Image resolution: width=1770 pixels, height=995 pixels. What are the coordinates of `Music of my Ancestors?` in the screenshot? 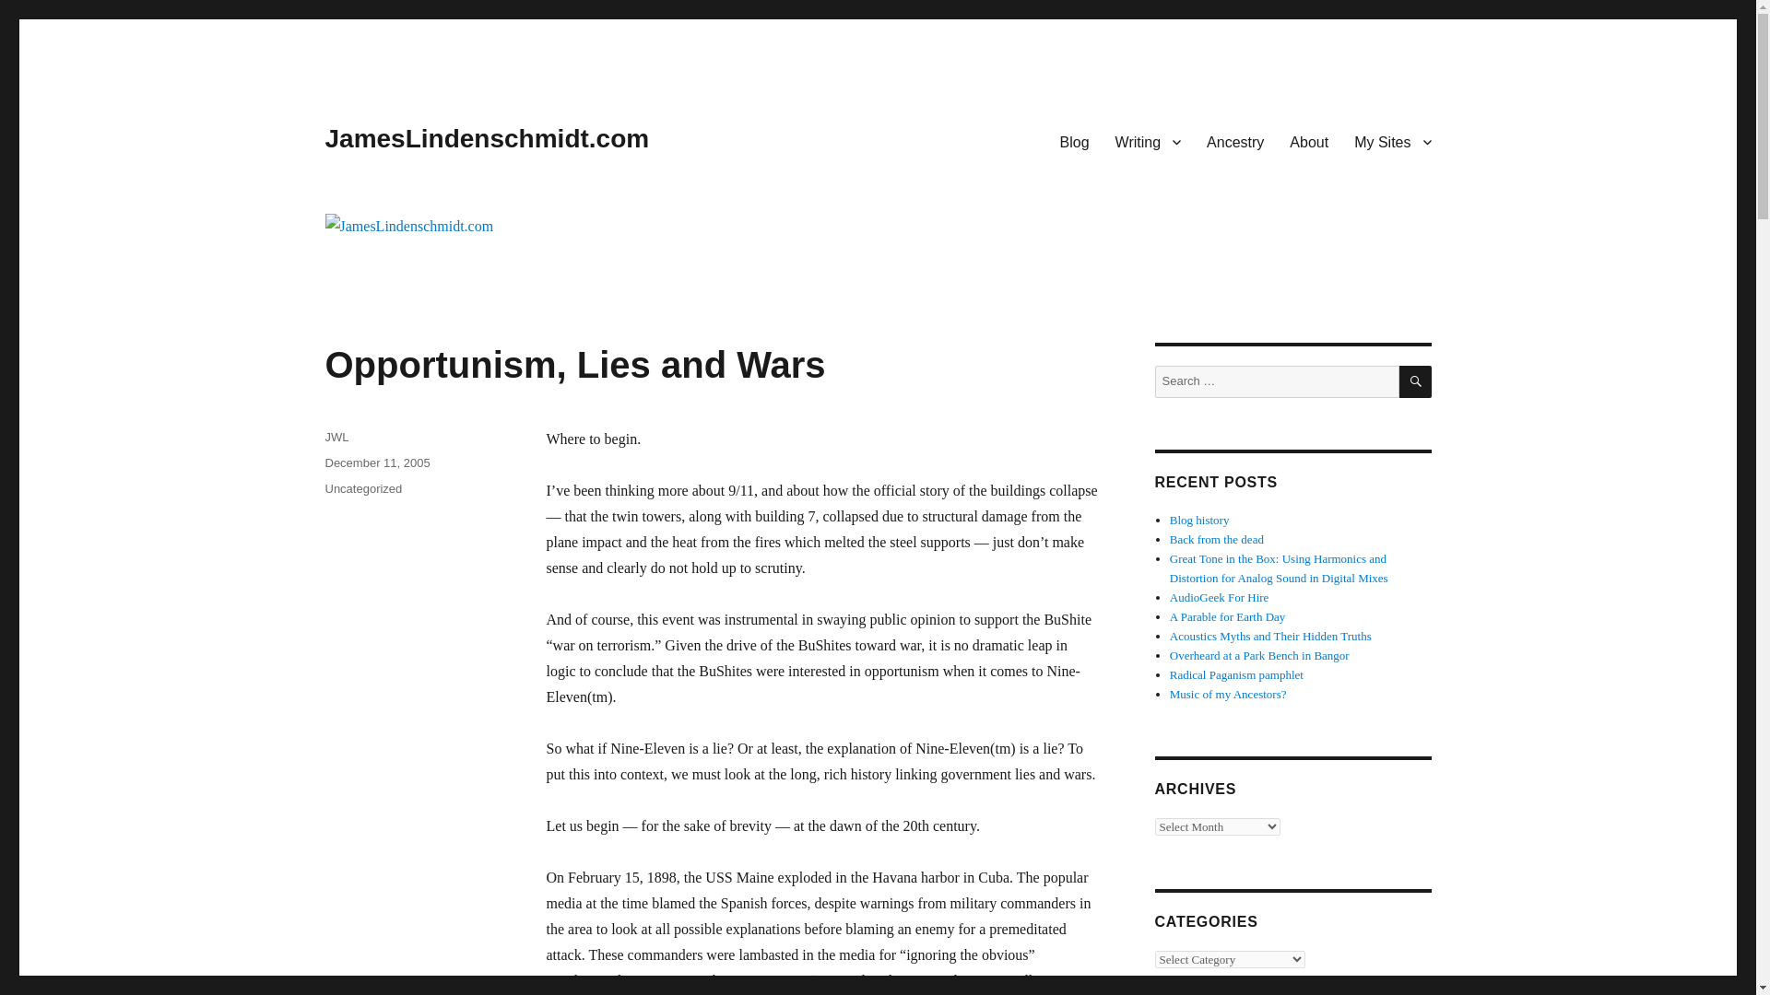 It's located at (1228, 695).